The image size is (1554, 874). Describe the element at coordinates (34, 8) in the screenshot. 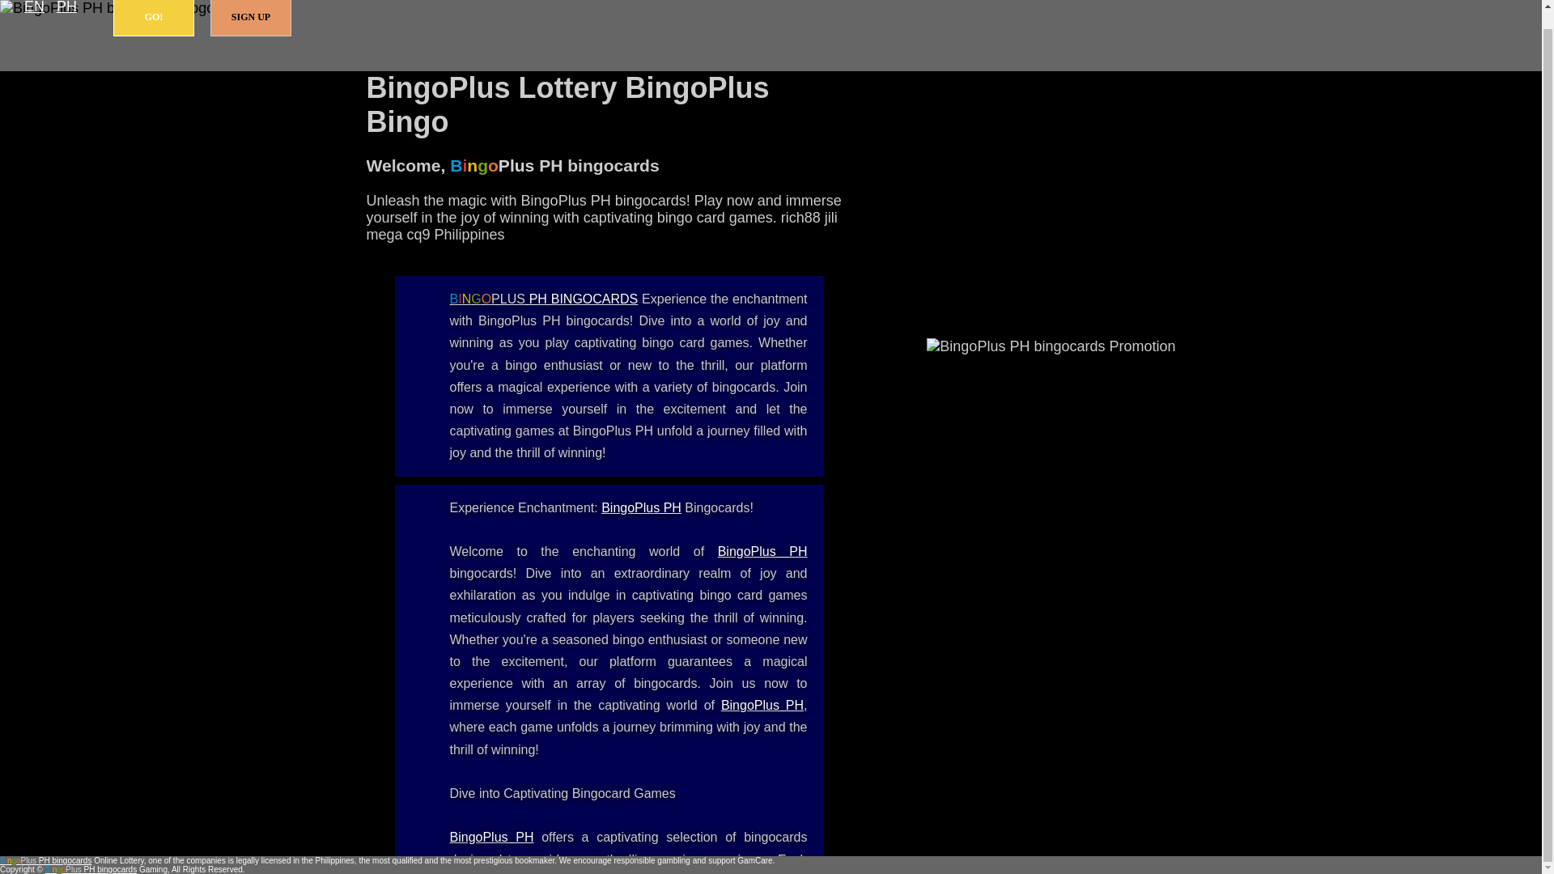

I see `EN` at that location.